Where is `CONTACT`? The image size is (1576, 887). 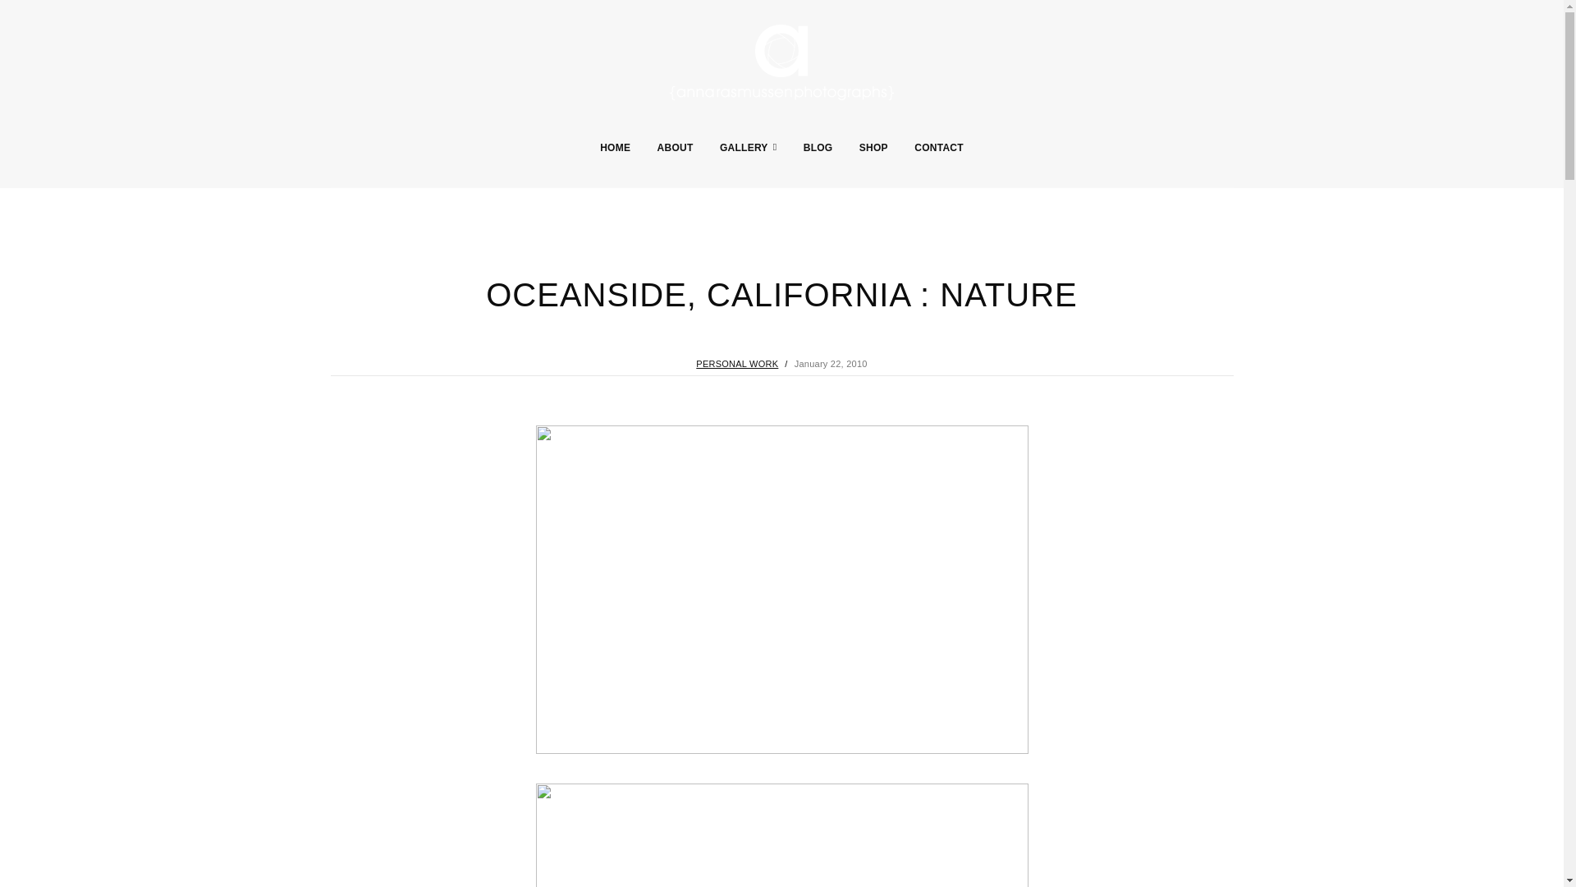
CONTACT is located at coordinates (938, 148).